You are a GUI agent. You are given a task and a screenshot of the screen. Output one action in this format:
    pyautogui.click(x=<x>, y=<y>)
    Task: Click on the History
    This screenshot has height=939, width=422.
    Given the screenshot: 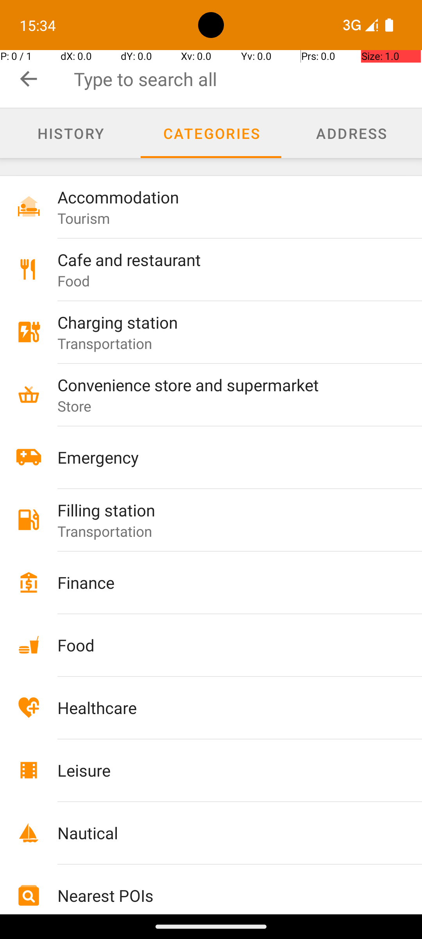 What is the action you would take?
    pyautogui.click(x=70, y=133)
    